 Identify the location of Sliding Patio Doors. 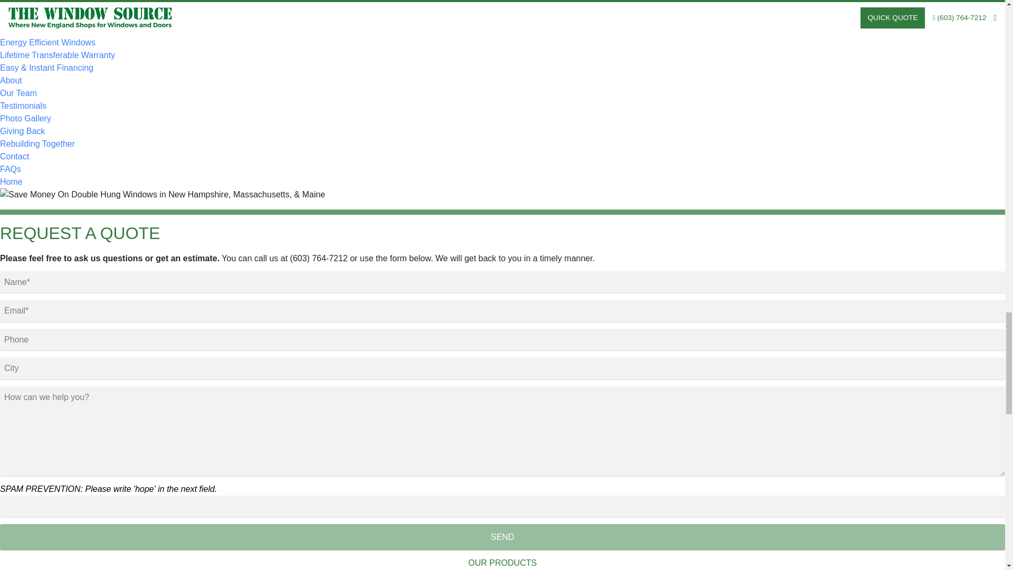
(36, 17).